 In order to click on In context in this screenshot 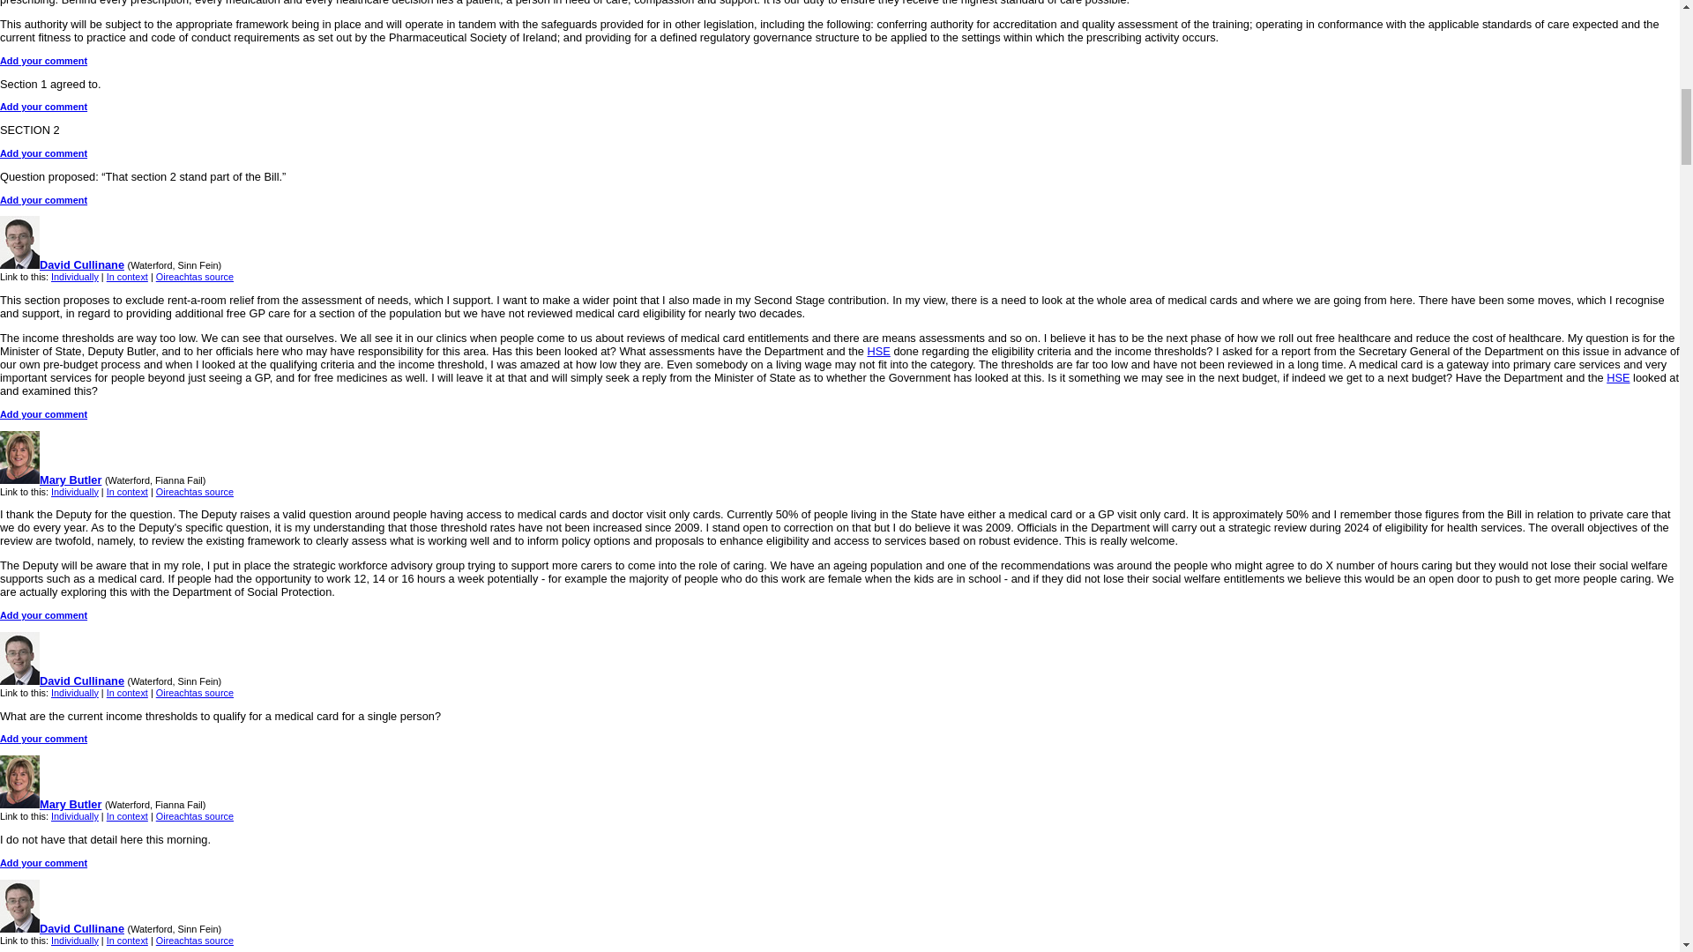, I will do `click(127, 276)`.